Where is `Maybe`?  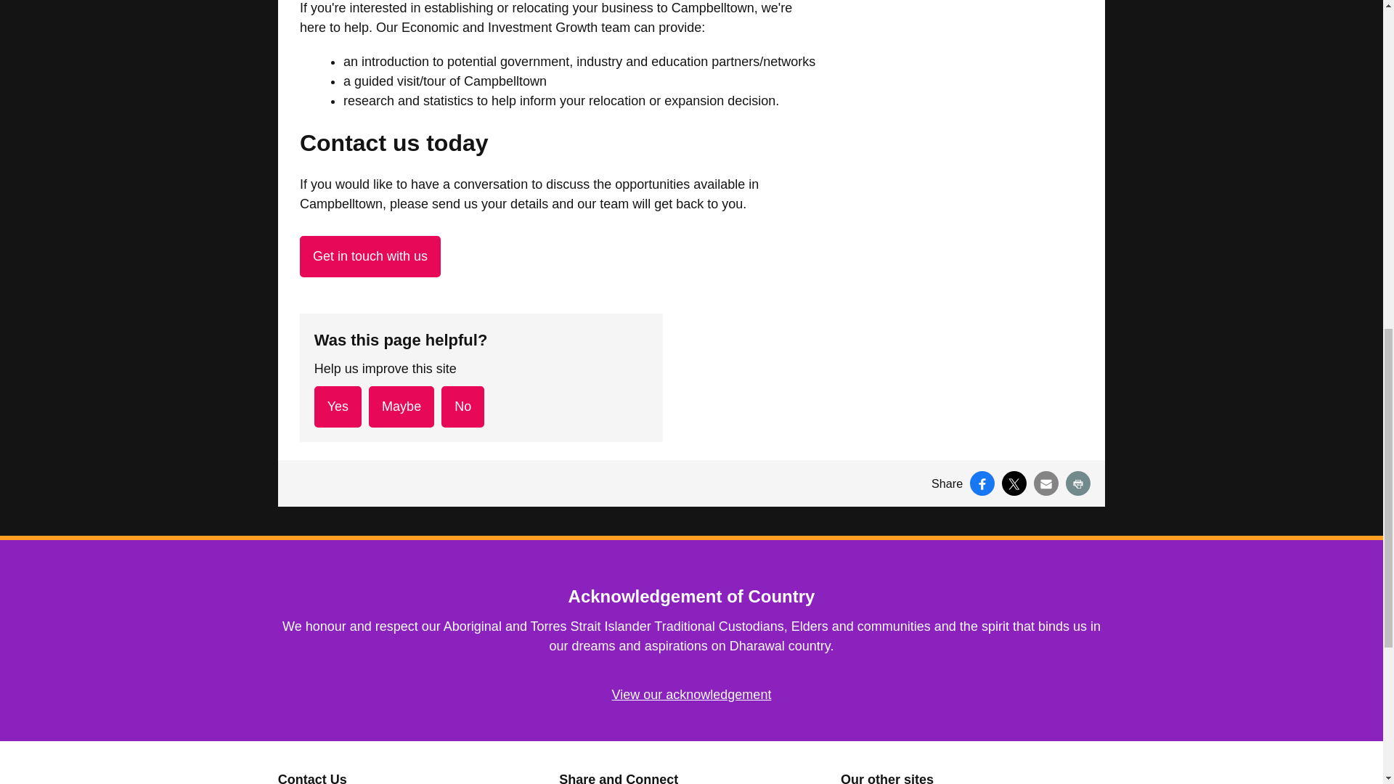 Maybe is located at coordinates (401, 407).